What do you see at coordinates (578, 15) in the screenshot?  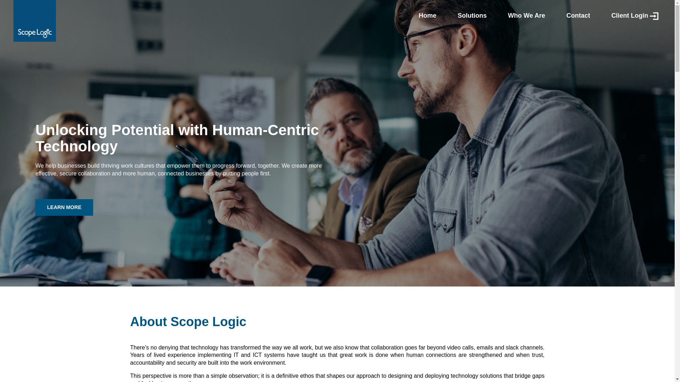 I see `Contact` at bounding box center [578, 15].